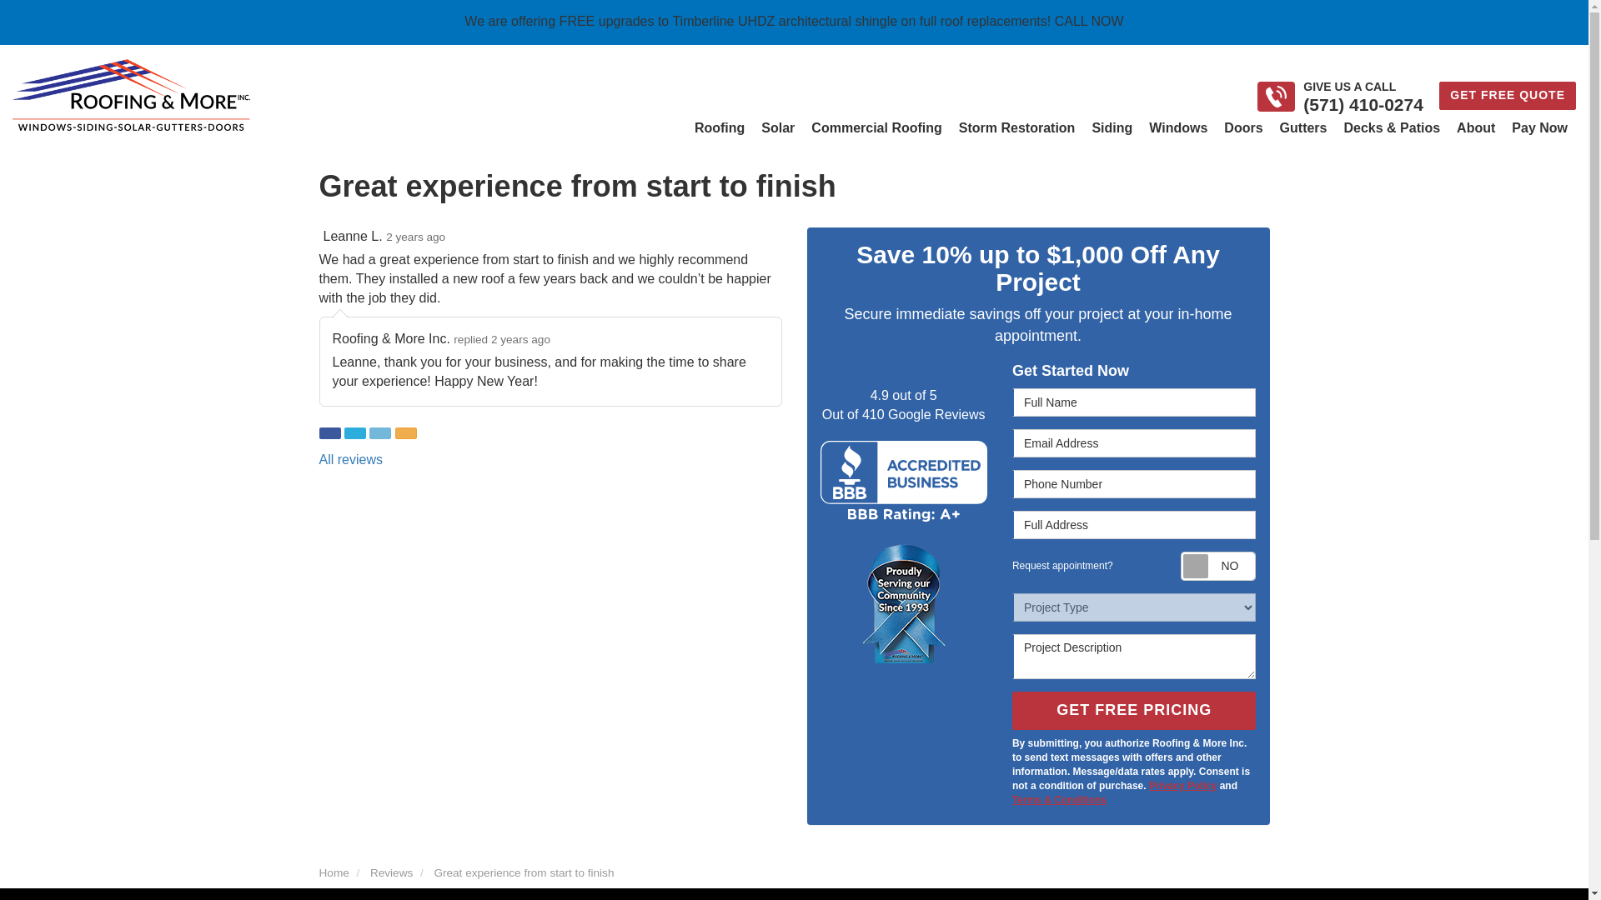  Describe the element at coordinates (1177, 128) in the screenshot. I see `Windows` at that location.